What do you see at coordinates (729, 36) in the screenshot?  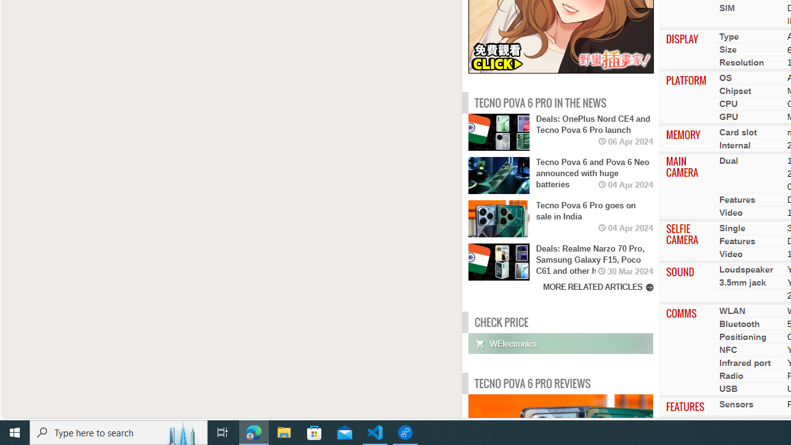 I see `Type` at bounding box center [729, 36].